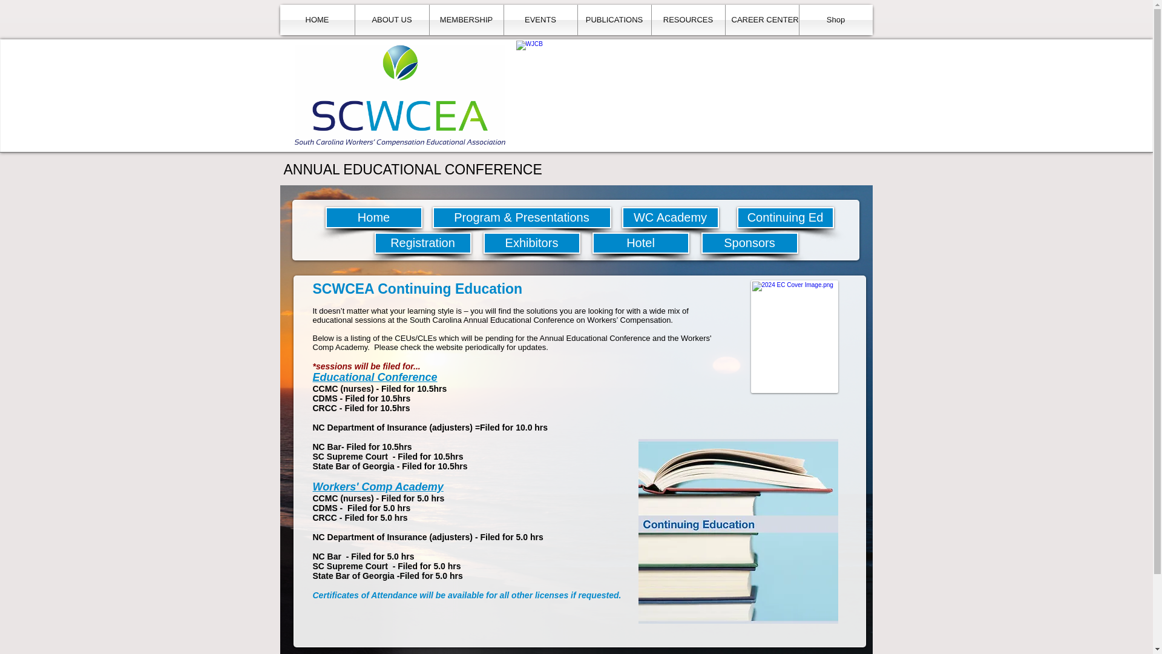 The image size is (1162, 654). I want to click on WC Academy, so click(671, 217).